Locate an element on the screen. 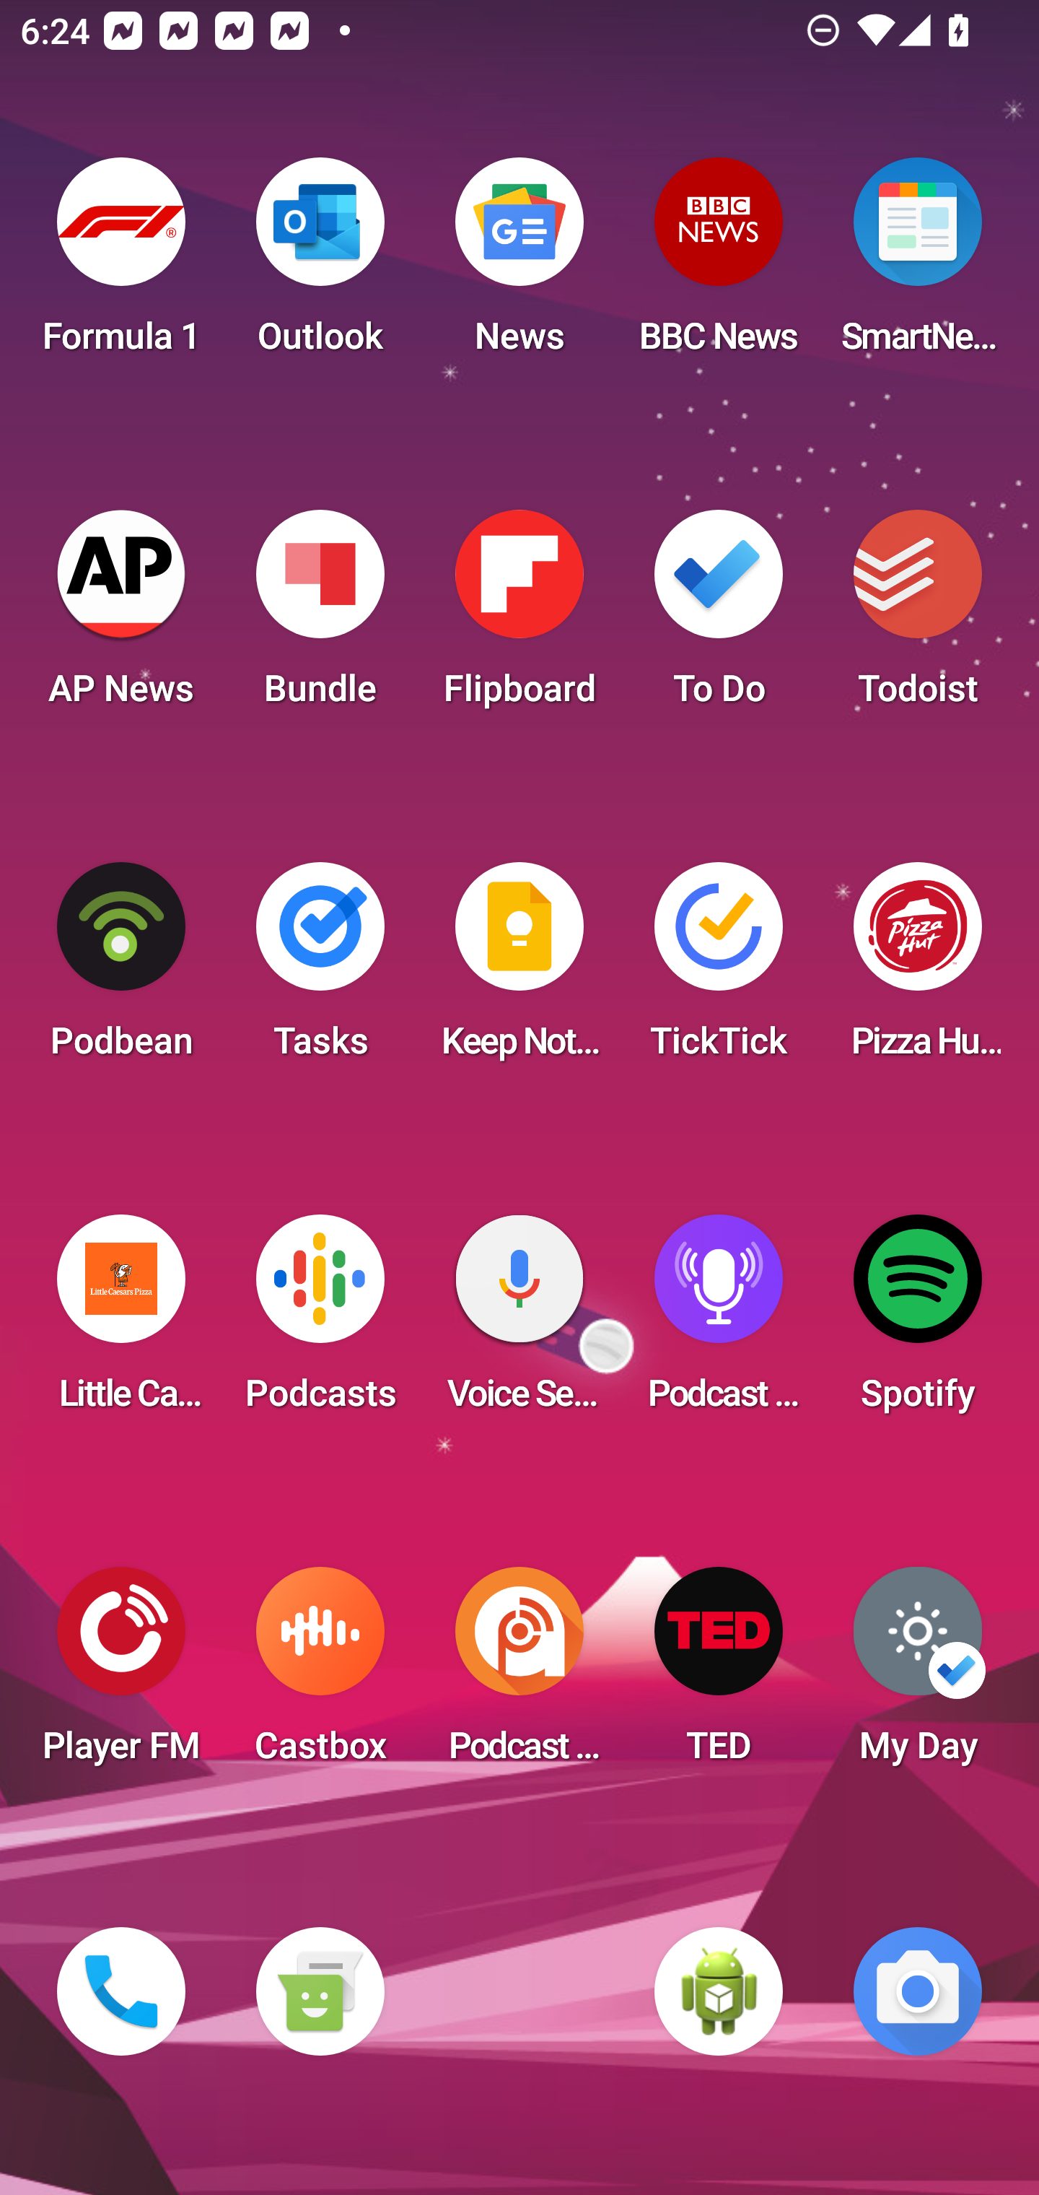  Tasks is located at coordinates (320, 969).